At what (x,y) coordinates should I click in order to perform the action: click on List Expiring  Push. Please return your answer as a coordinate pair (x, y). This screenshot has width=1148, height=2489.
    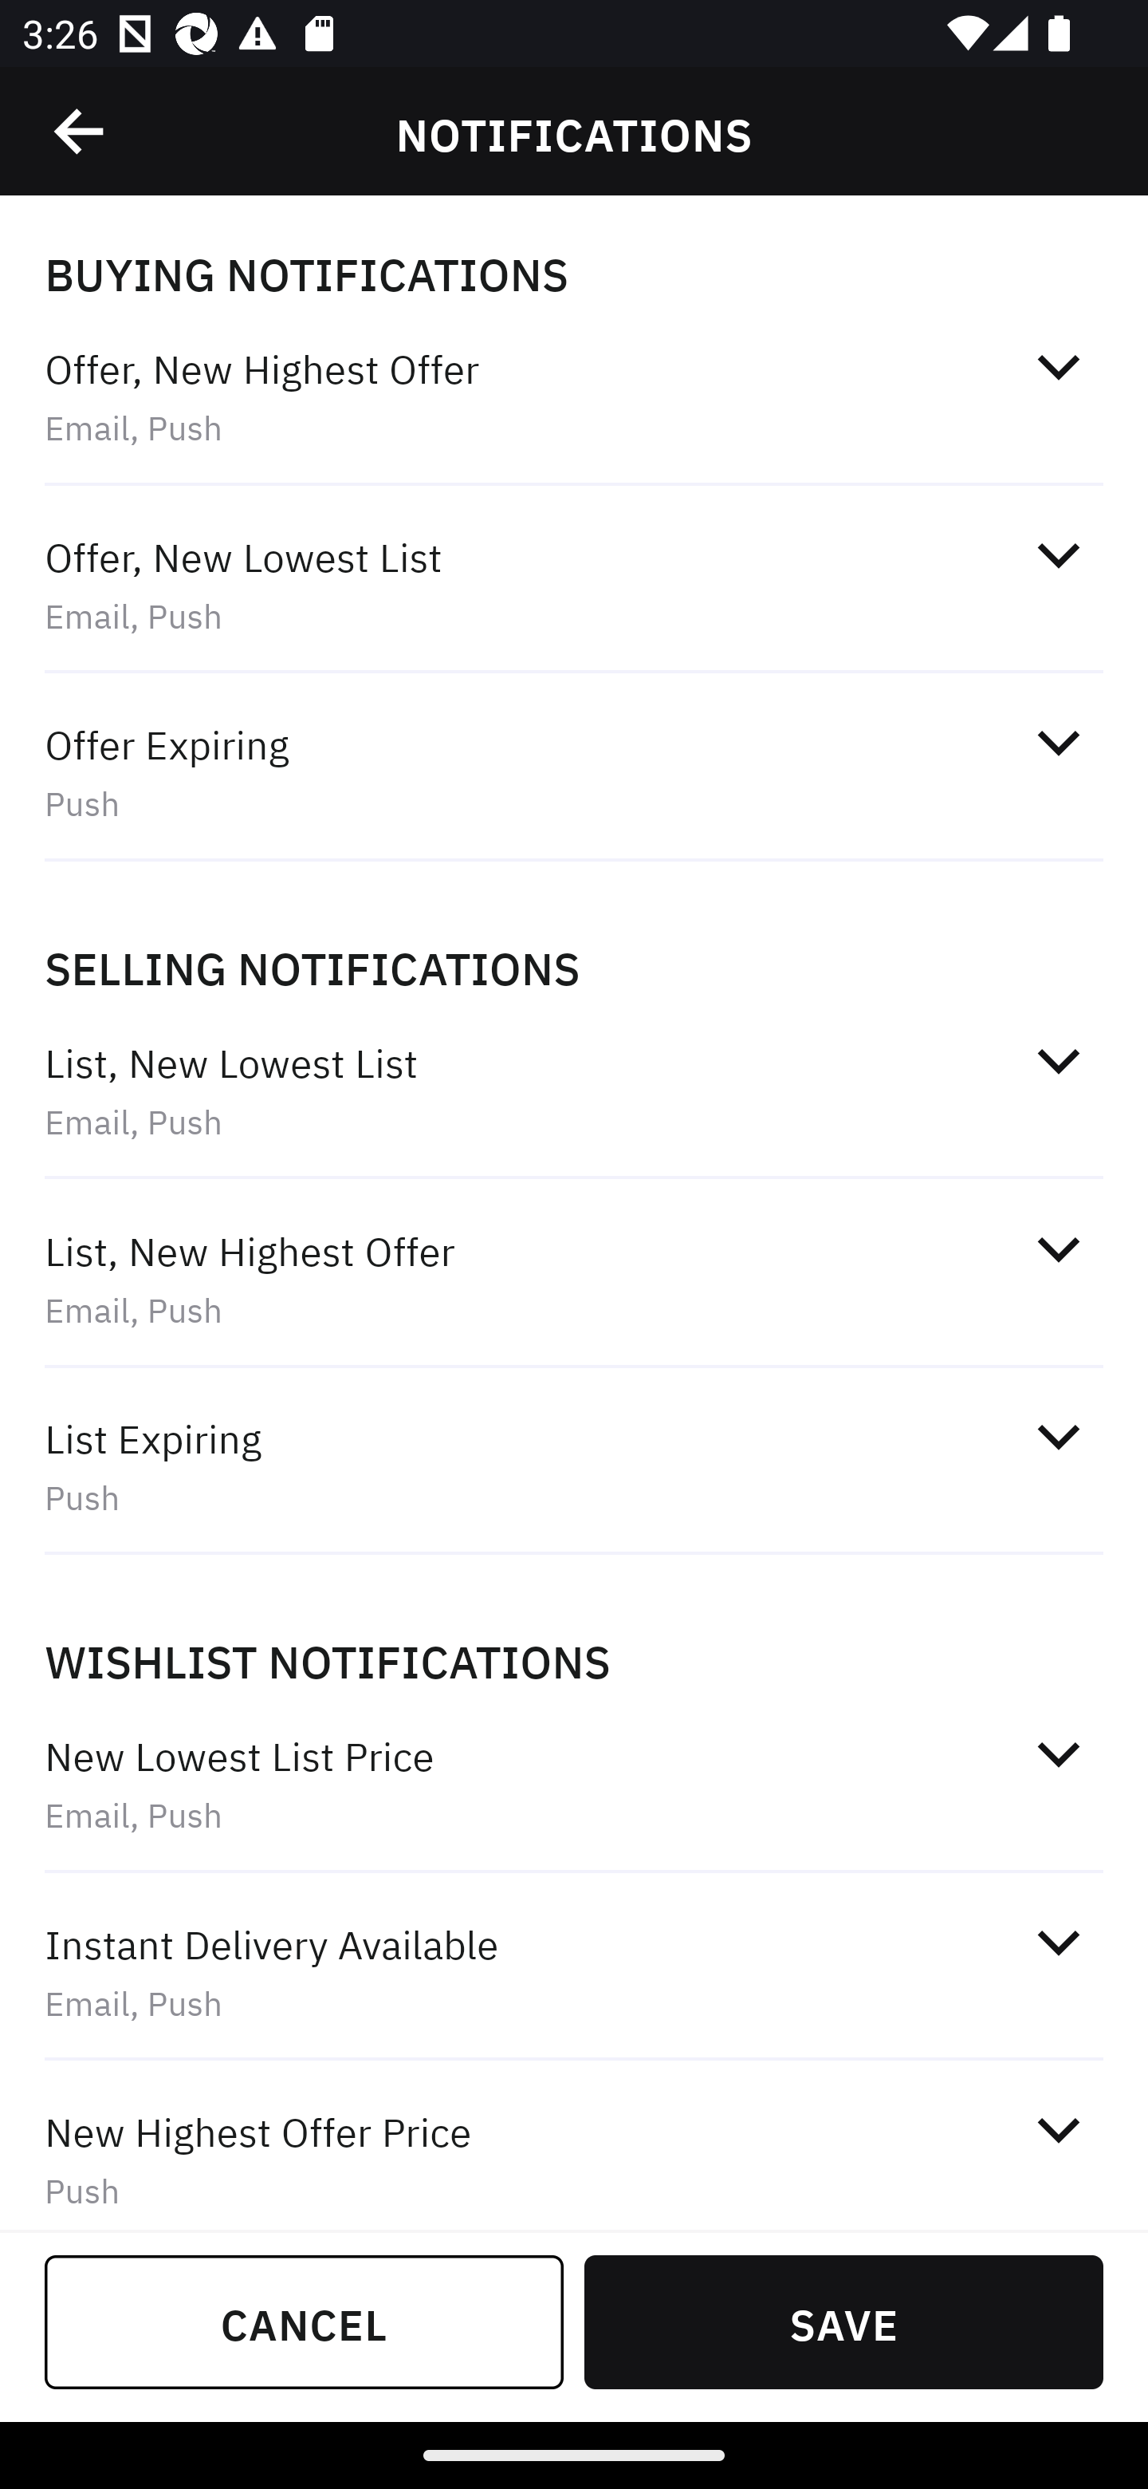
    Looking at the image, I should click on (574, 1467).